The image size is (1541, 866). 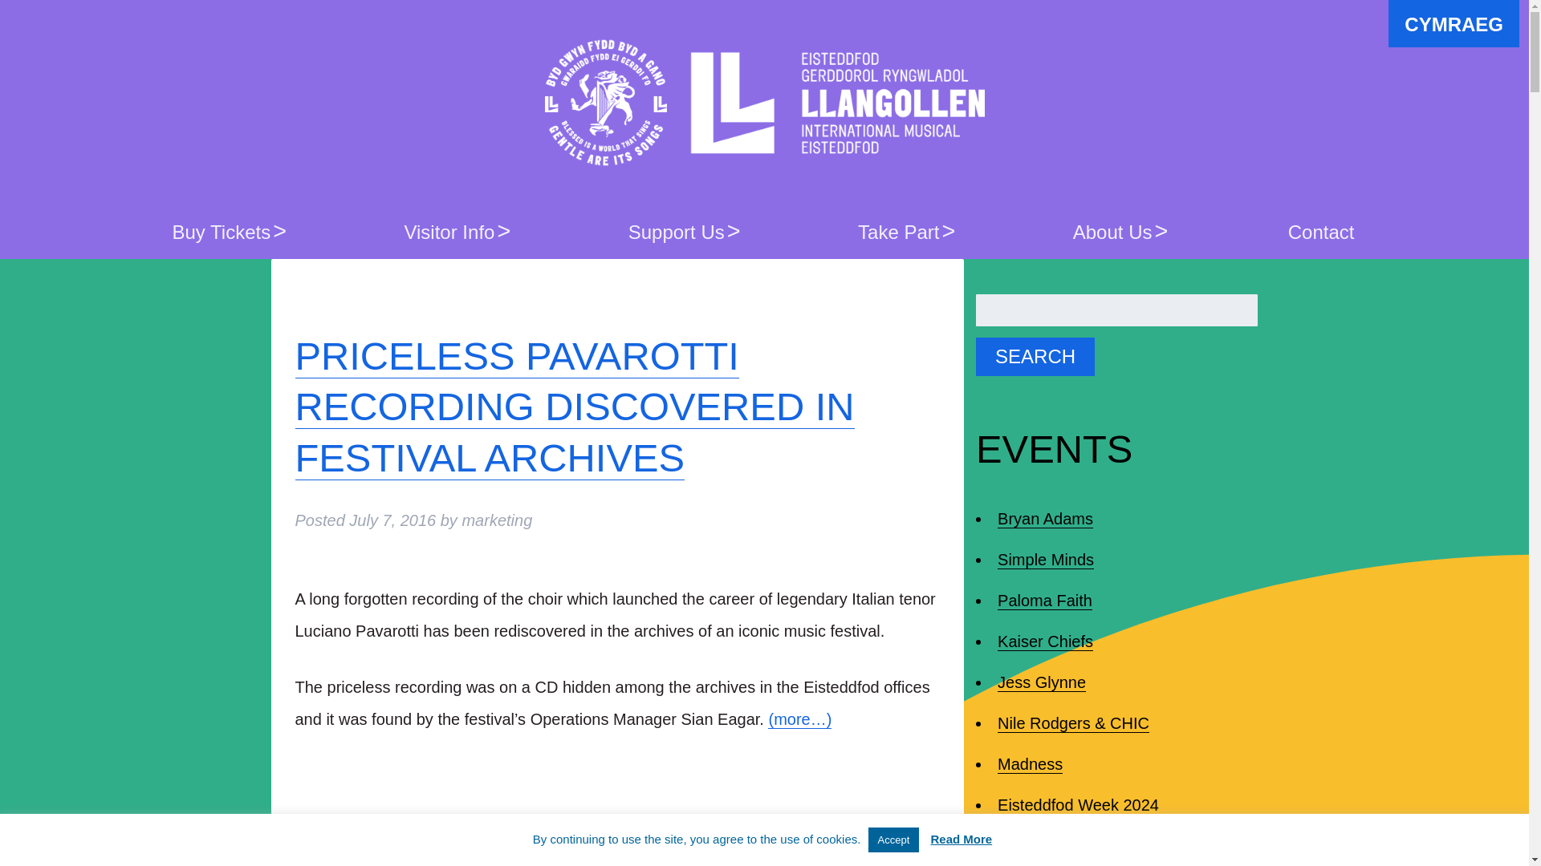 I want to click on Contact, so click(x=1321, y=231).